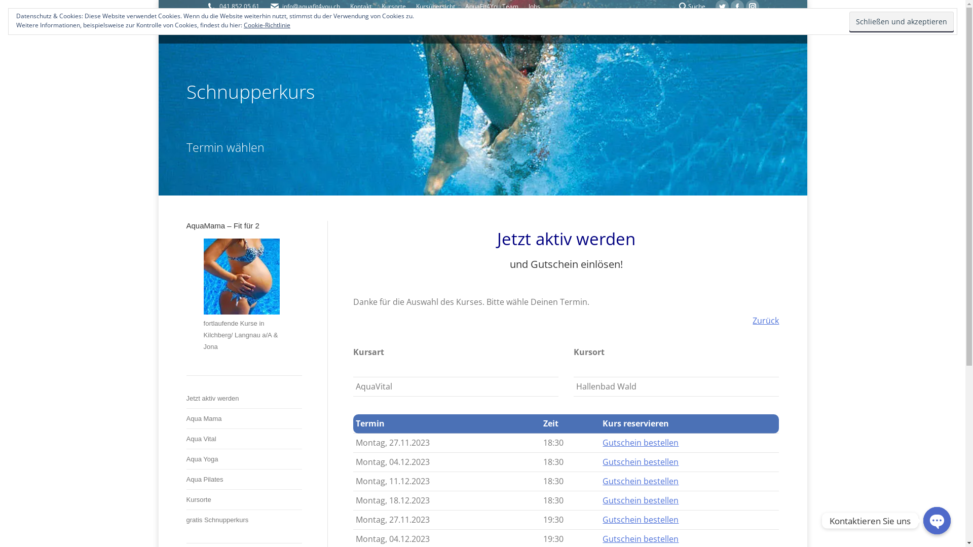 This screenshot has width=973, height=547. I want to click on Gutschein bestellen, so click(641, 520).